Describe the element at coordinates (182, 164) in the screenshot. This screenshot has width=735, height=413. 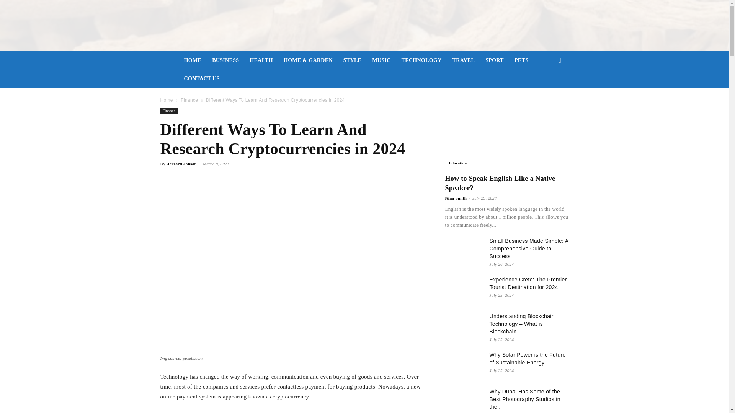
I see `Jerrard Jonson` at that location.